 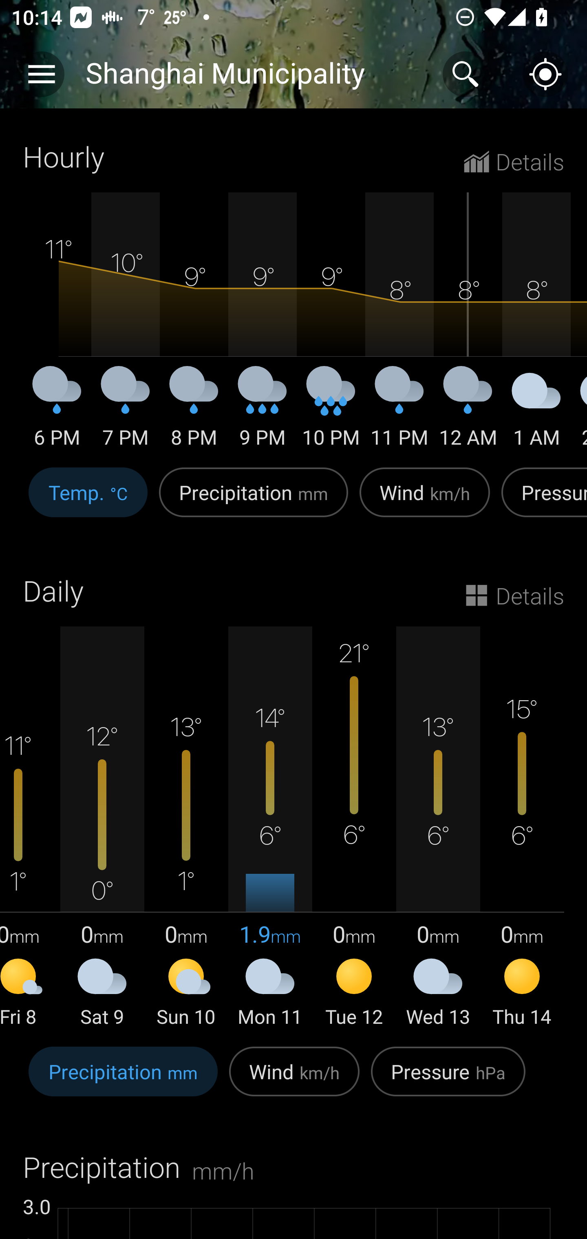 What do you see at coordinates (541, 501) in the screenshot?
I see `Pressure` at bounding box center [541, 501].